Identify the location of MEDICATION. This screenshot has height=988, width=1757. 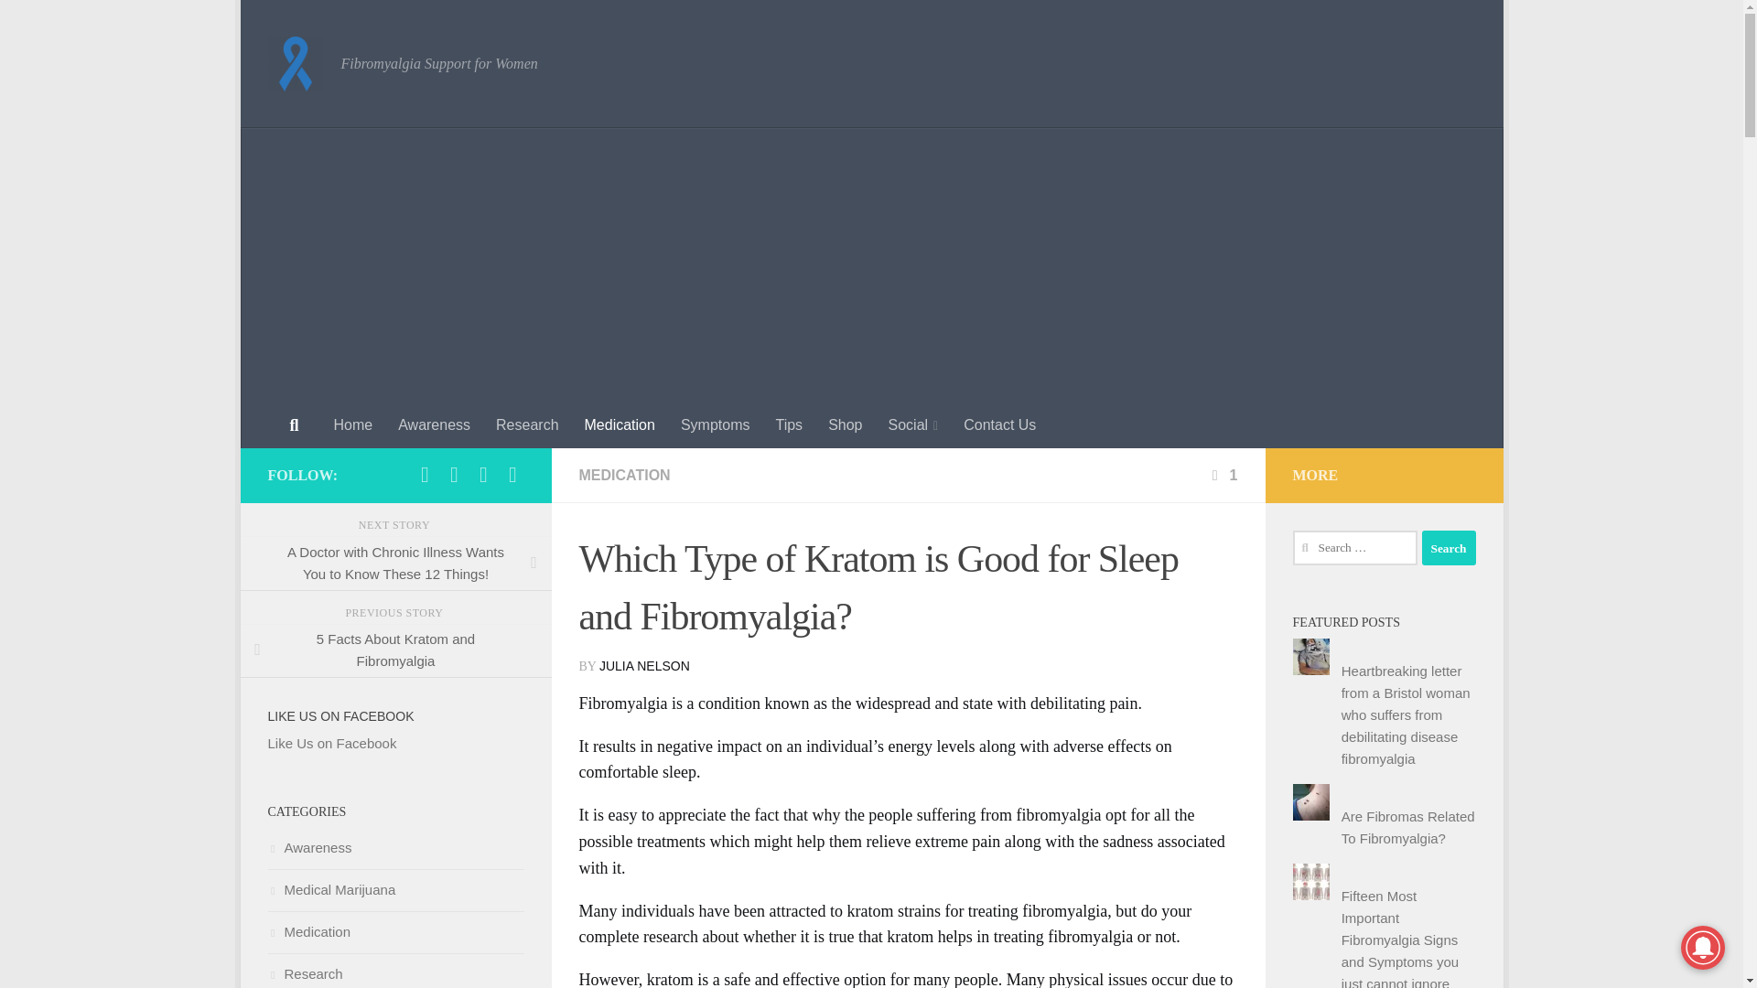
(623, 475).